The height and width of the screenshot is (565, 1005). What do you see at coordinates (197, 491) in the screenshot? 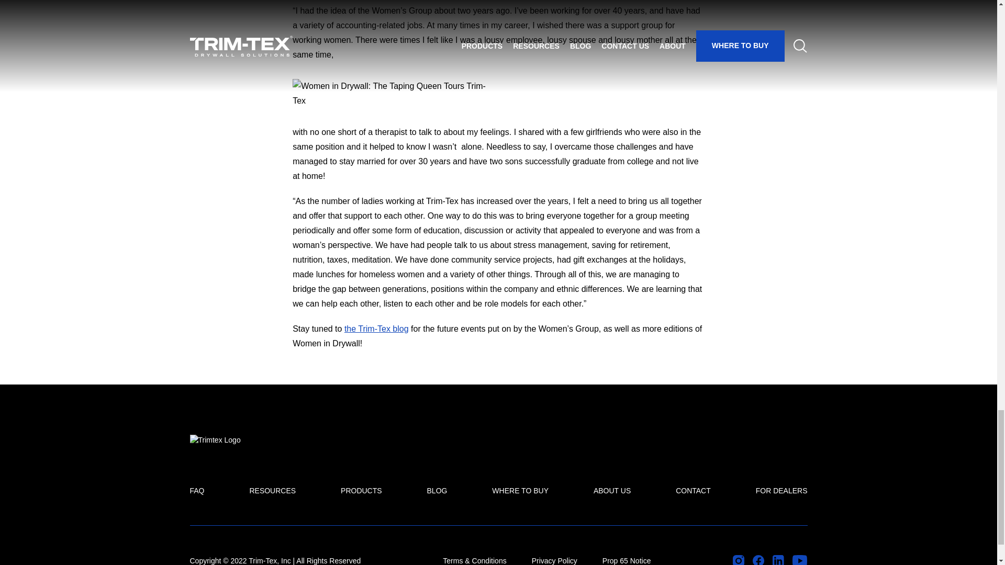
I see `FAQ` at bounding box center [197, 491].